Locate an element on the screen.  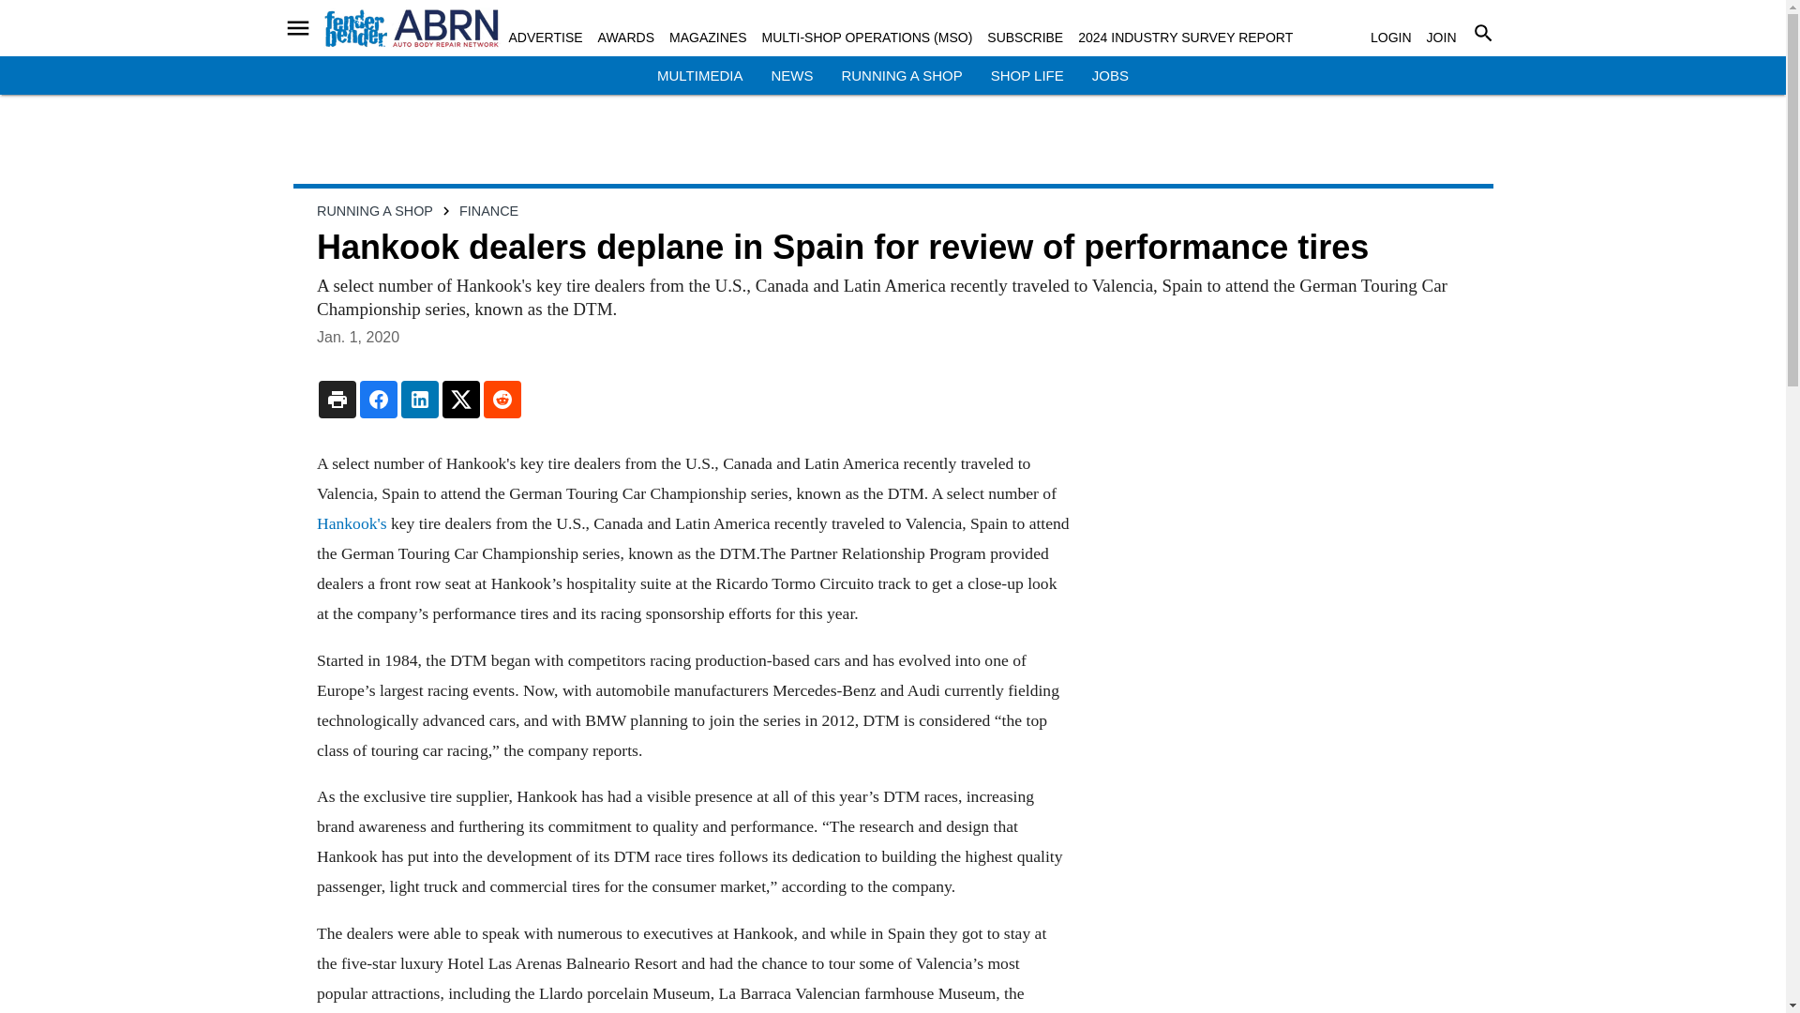
2024 INDUSTRY SURVEY REPORT is located at coordinates (1185, 38).